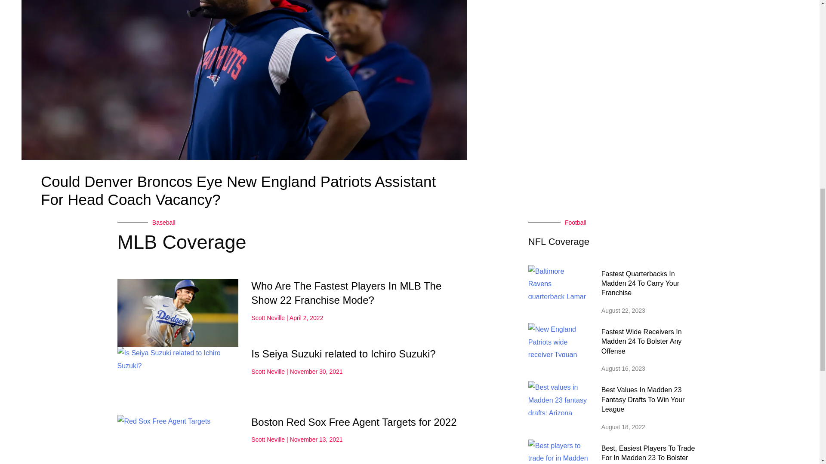  What do you see at coordinates (643, 400) in the screenshot?
I see `Best Values In Madden 23 Fantasy Drafts To Win Your League` at bounding box center [643, 400].